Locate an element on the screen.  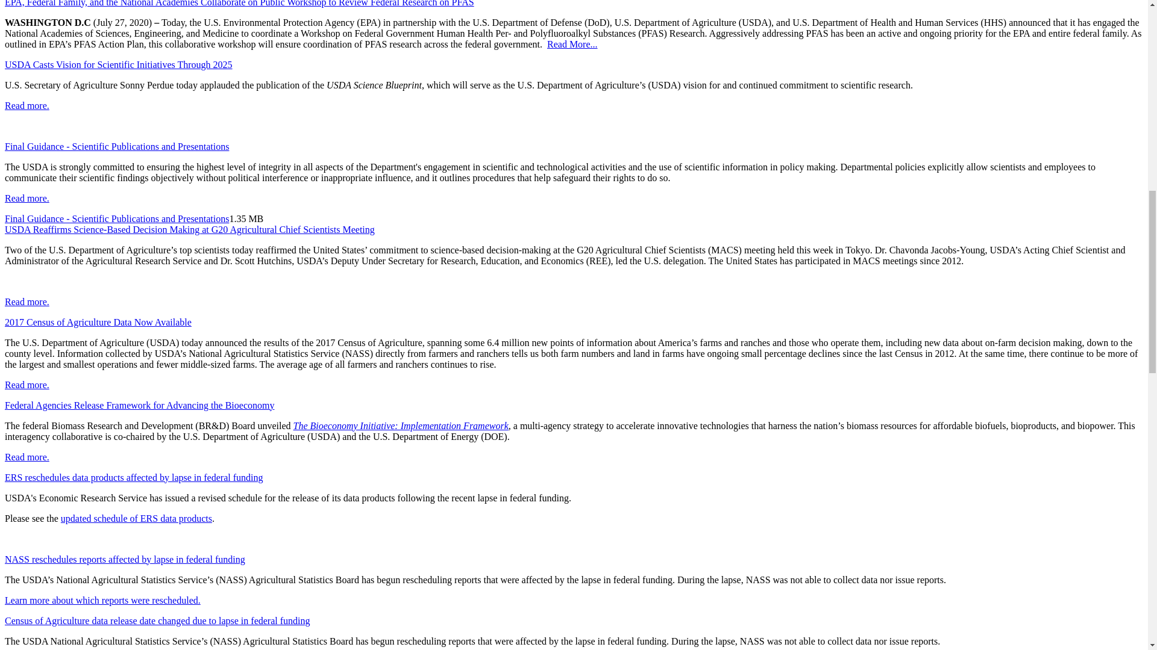
Open file in new window is located at coordinates (117, 218).